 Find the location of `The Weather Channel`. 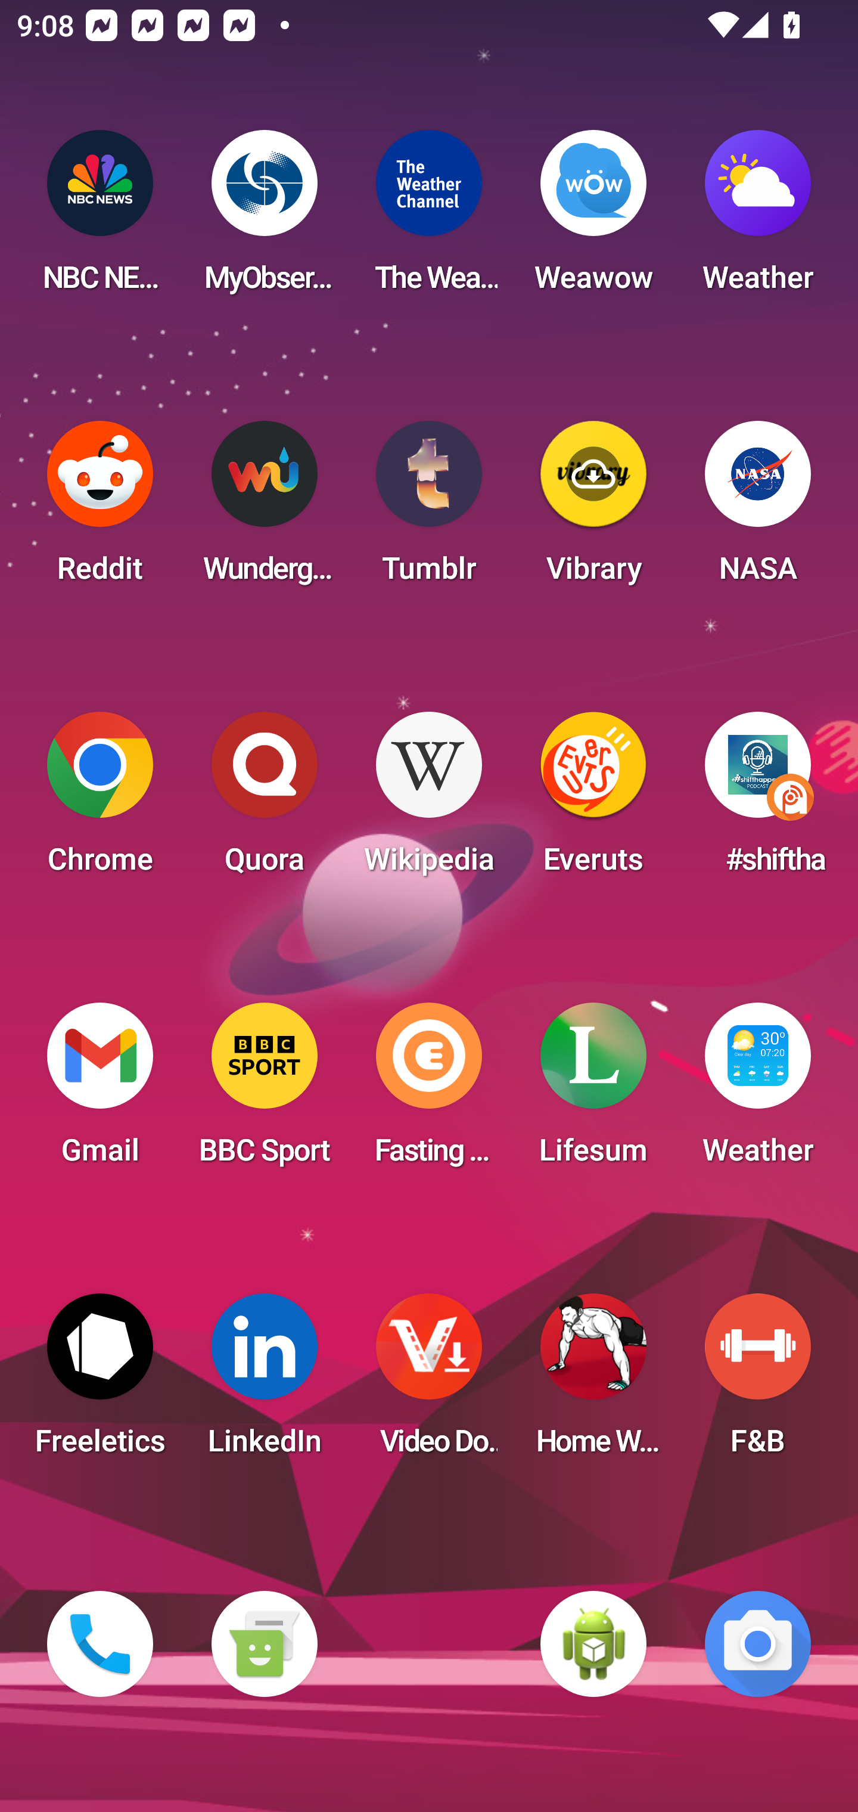

The Weather Channel is located at coordinates (429, 218).